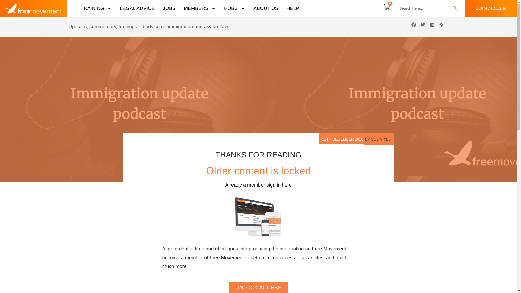 The height and width of the screenshot is (293, 521). I want to click on TRAINING, so click(96, 8).